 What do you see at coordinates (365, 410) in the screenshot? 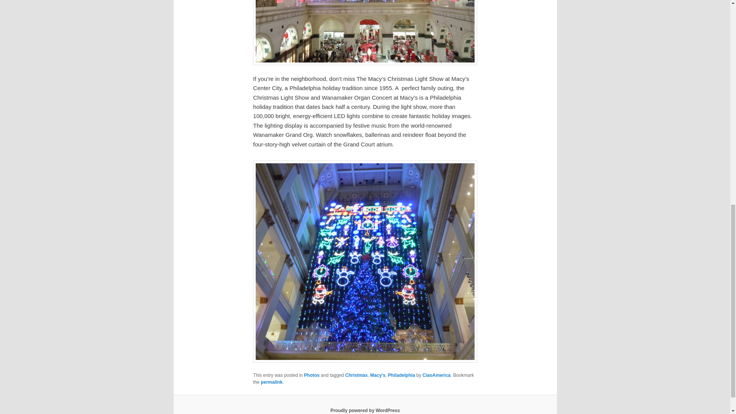
I see `Semantic Personal Publishing Platform` at bounding box center [365, 410].